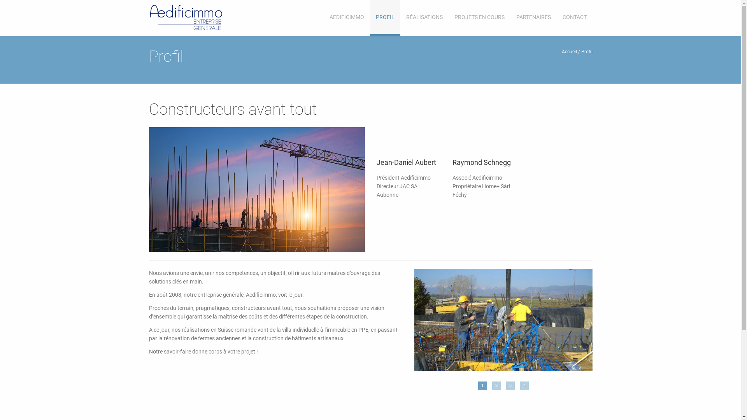 The image size is (747, 420). I want to click on PROJETS EN COURS, so click(479, 18).